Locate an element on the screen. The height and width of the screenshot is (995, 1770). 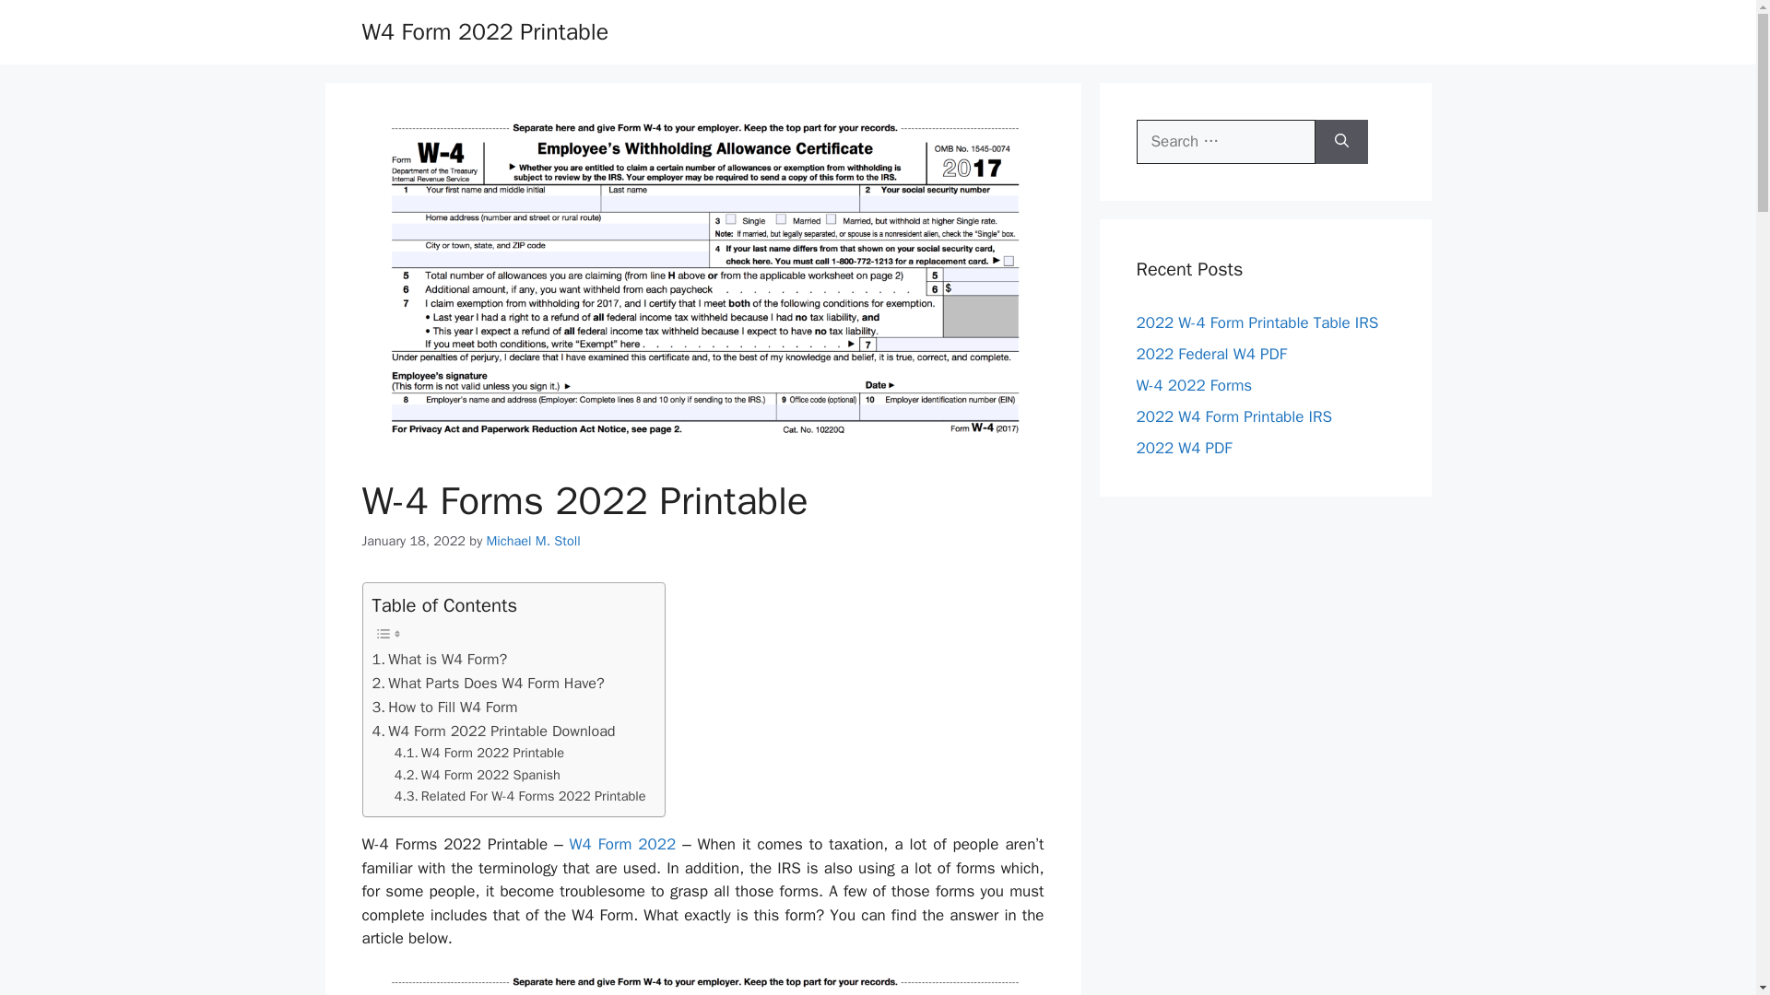
How to Fill W4 Form is located at coordinates (444, 707).